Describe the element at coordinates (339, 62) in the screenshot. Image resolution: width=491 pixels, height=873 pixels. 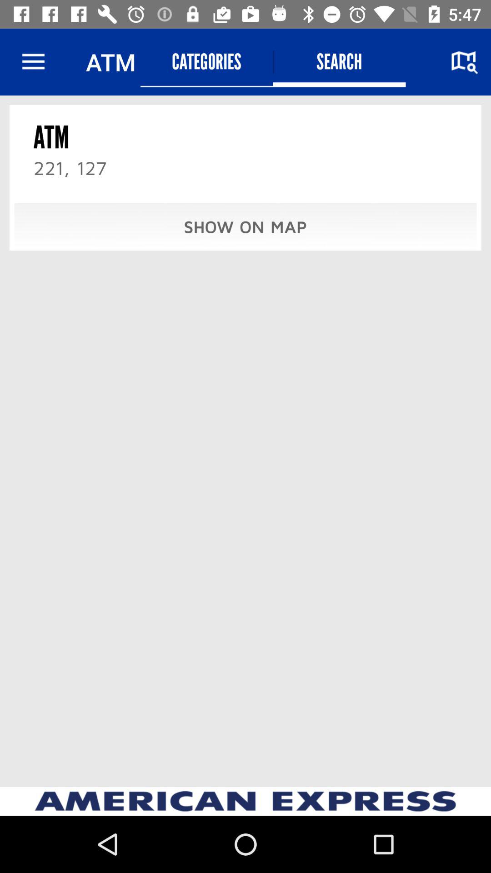
I see `launch the item to the right of categories icon` at that location.